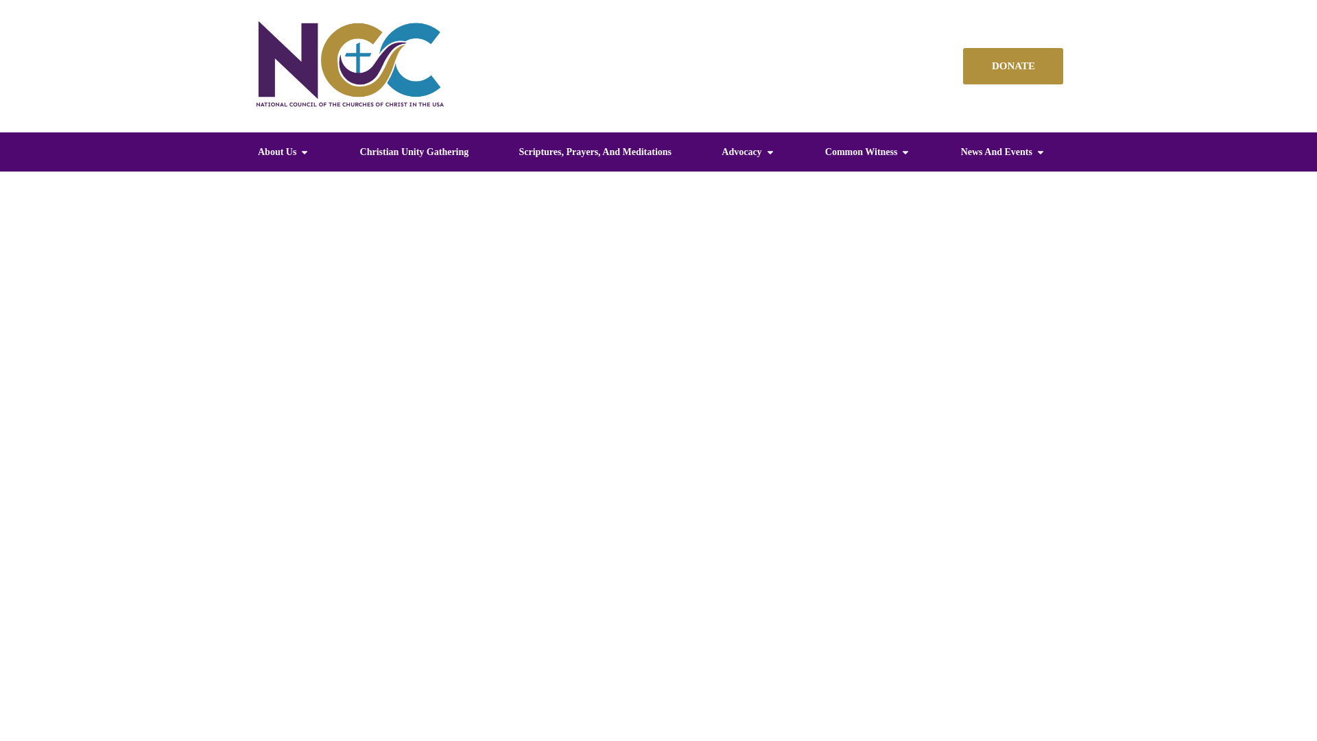 The width and height of the screenshot is (1317, 741). Describe the element at coordinates (277, 152) in the screenshot. I see `About Us` at that location.